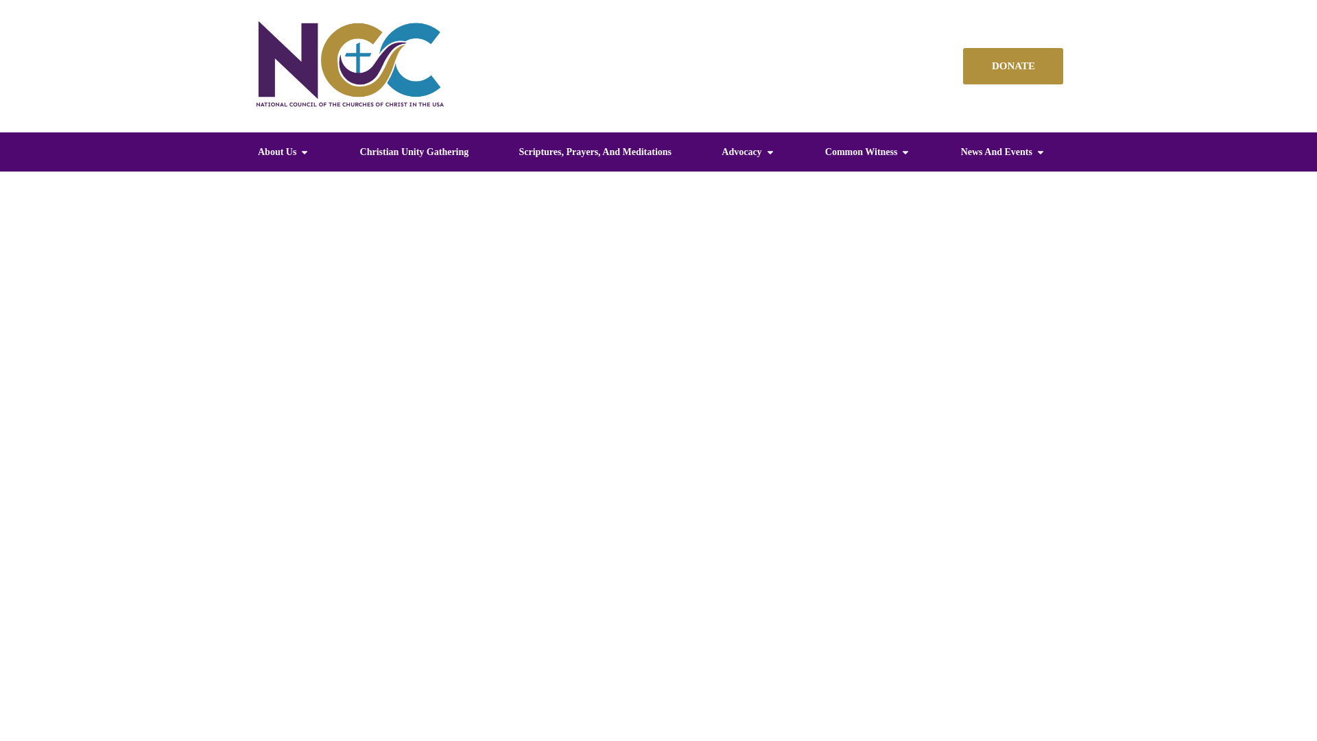 The width and height of the screenshot is (1317, 741). Describe the element at coordinates (277, 152) in the screenshot. I see `About Us` at that location.